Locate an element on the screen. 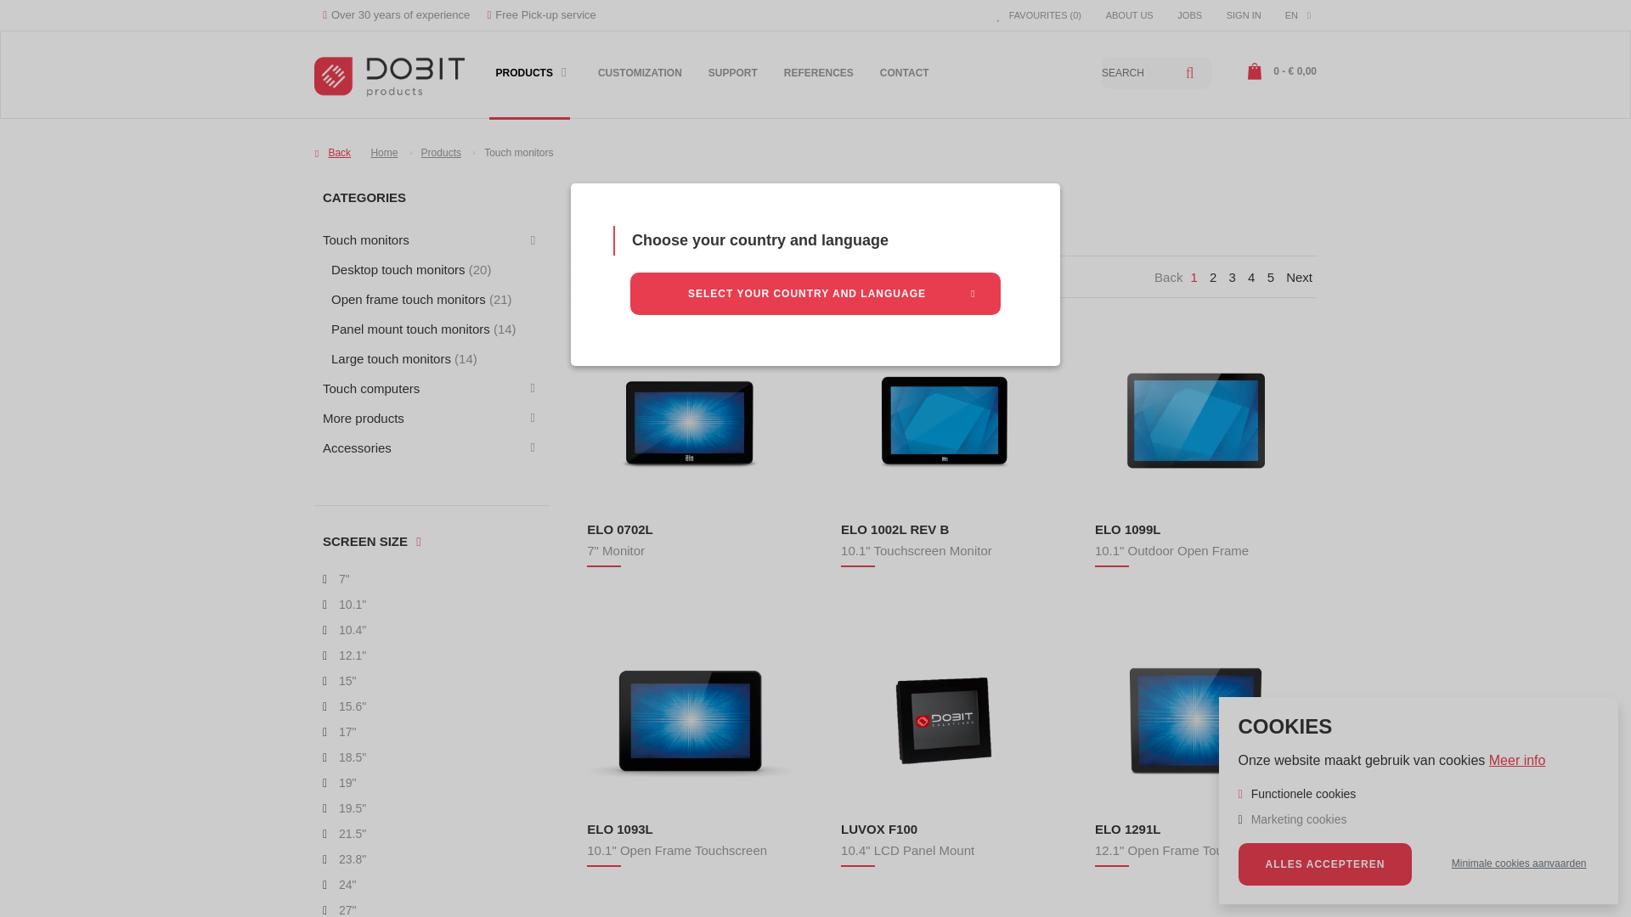 This screenshot has width=1631, height=917. CUSTOMIZATION is located at coordinates (639, 83).